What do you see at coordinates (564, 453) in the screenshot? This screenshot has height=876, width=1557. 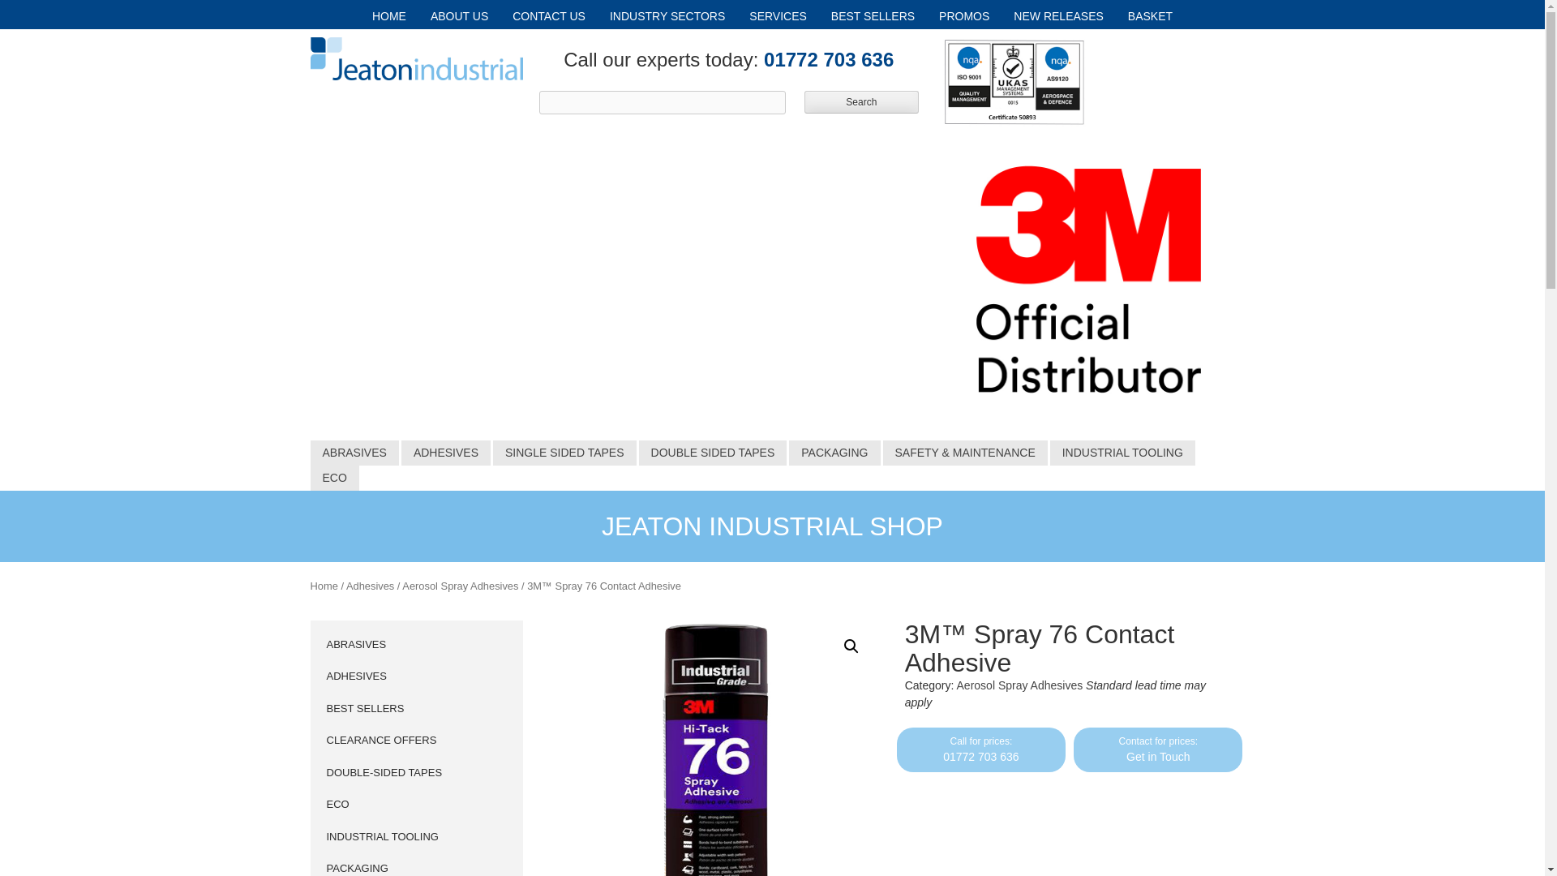 I see `SINGLE SIDED TAPES` at bounding box center [564, 453].